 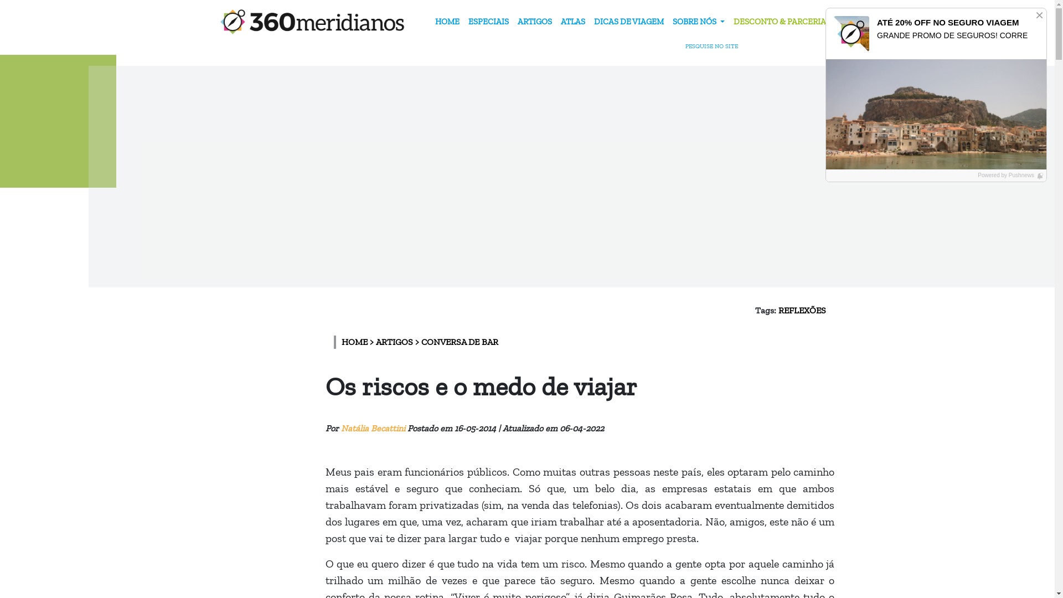 What do you see at coordinates (358, 342) in the screenshot?
I see `HOME >` at bounding box center [358, 342].